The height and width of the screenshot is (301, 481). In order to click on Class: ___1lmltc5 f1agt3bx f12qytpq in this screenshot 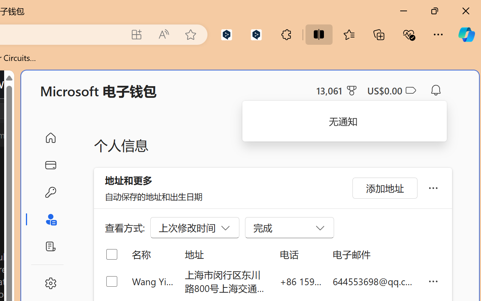, I will do `click(410, 91)`.